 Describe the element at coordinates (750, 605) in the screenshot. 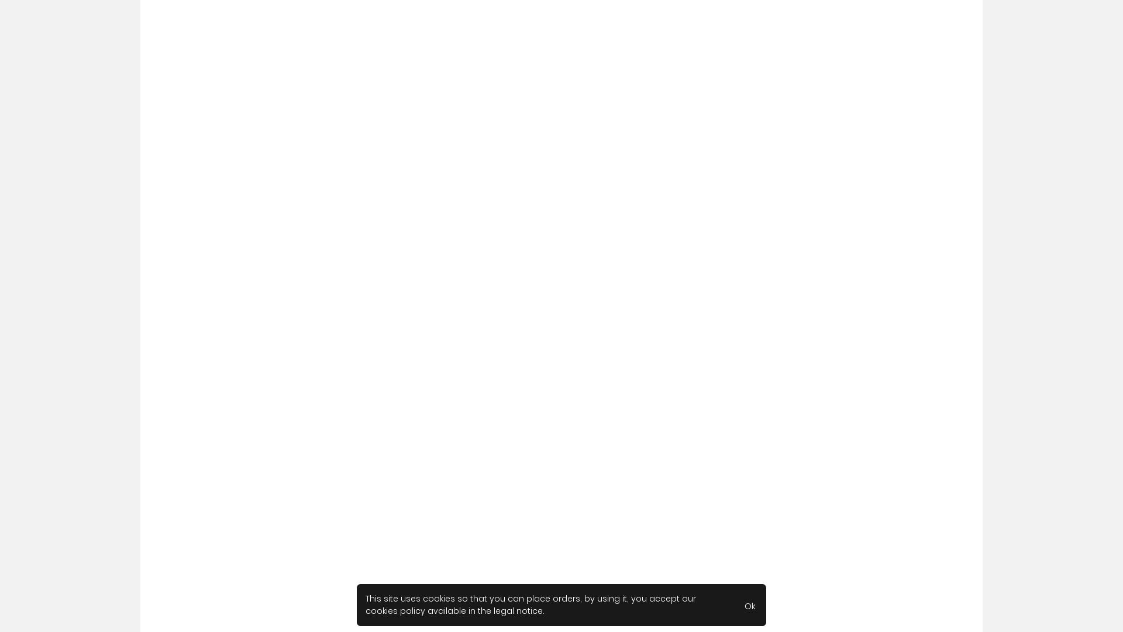

I see `Ok` at that location.